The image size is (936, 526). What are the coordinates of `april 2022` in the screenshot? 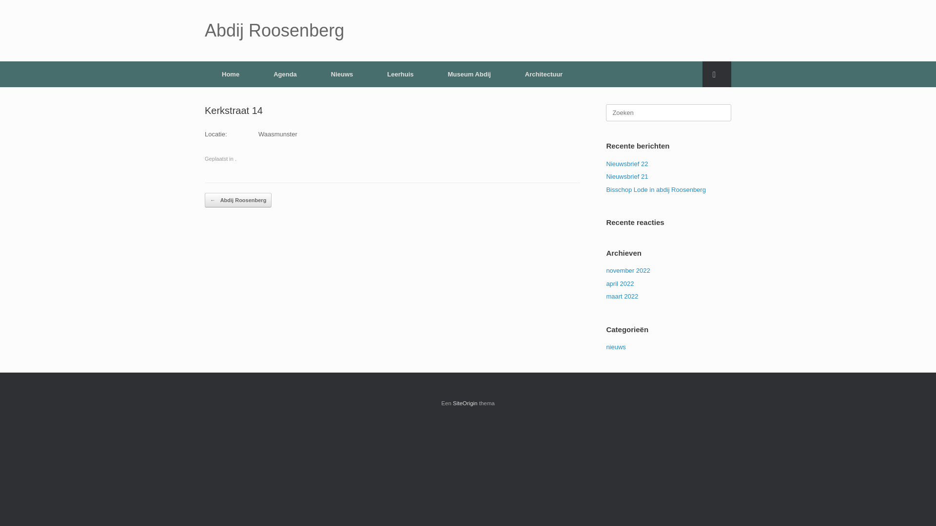 It's located at (620, 283).